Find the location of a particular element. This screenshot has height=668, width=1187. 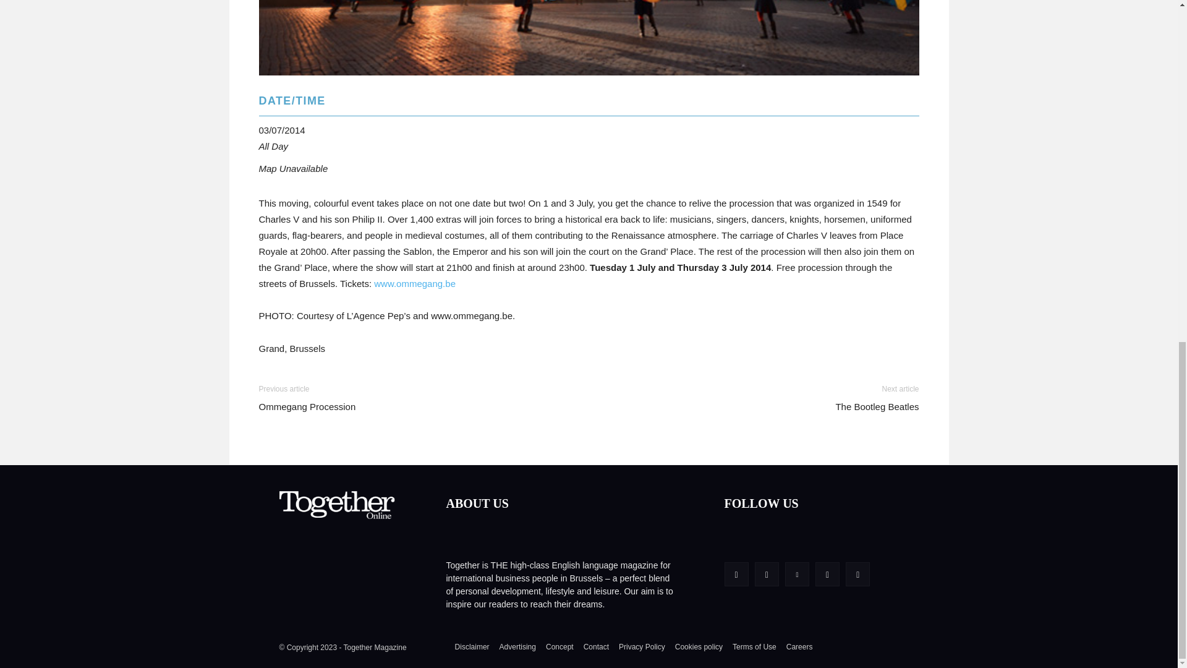

Ommegang Procession is located at coordinates (589, 38).